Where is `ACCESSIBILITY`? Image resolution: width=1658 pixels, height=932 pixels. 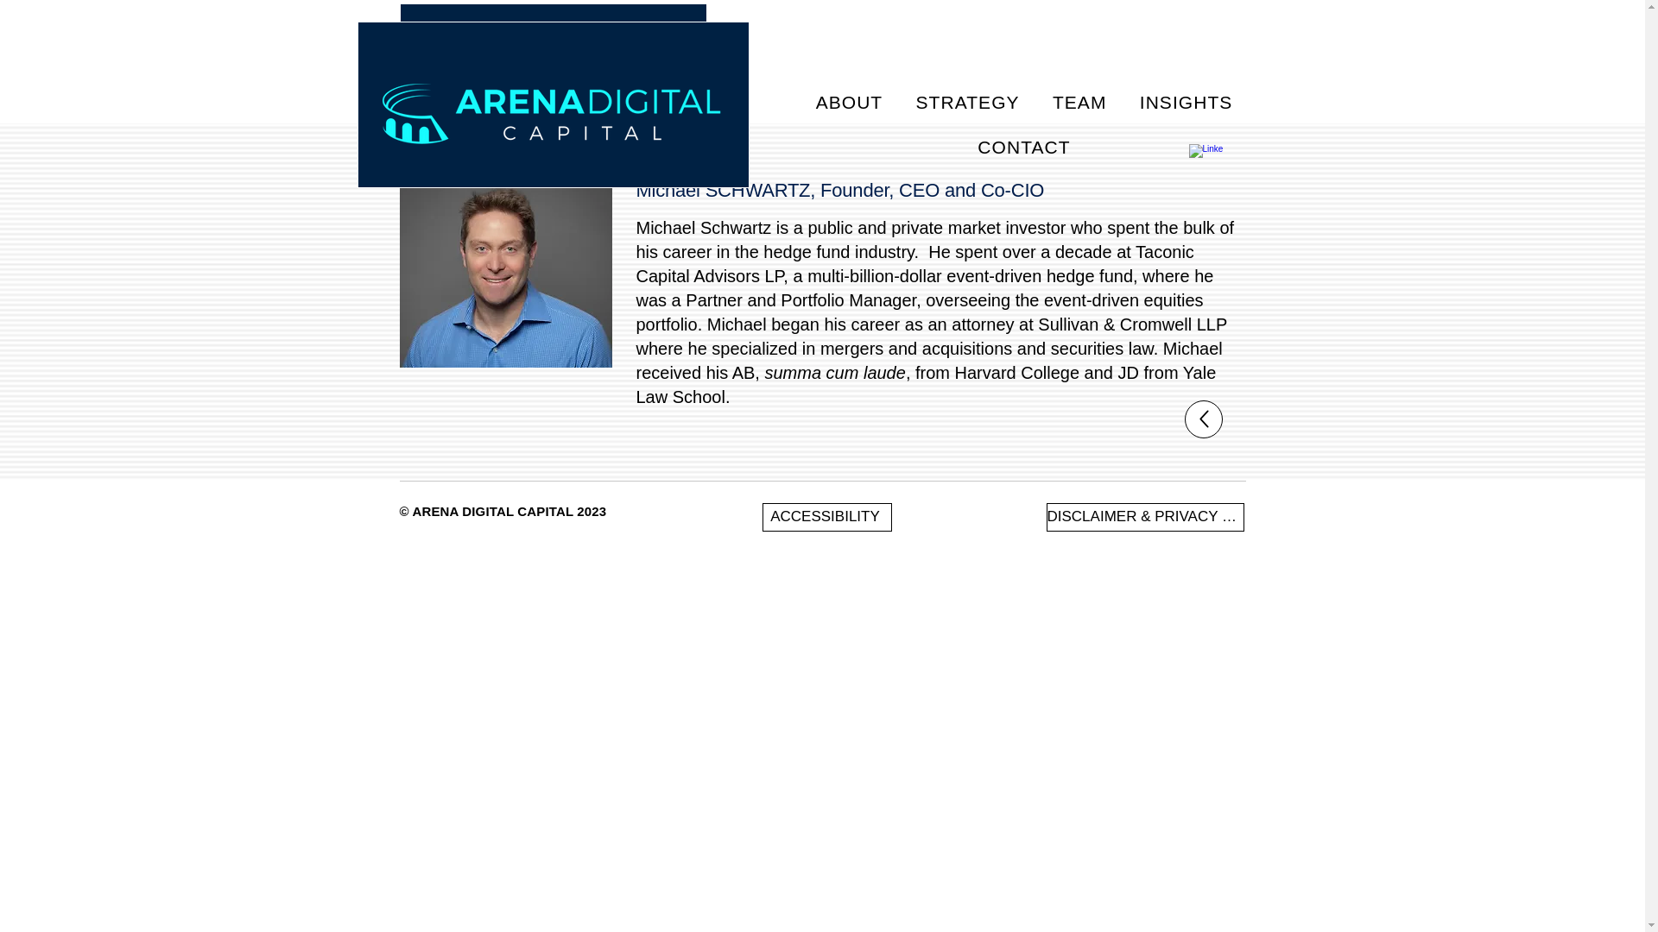 ACCESSIBILITY is located at coordinates (826, 517).